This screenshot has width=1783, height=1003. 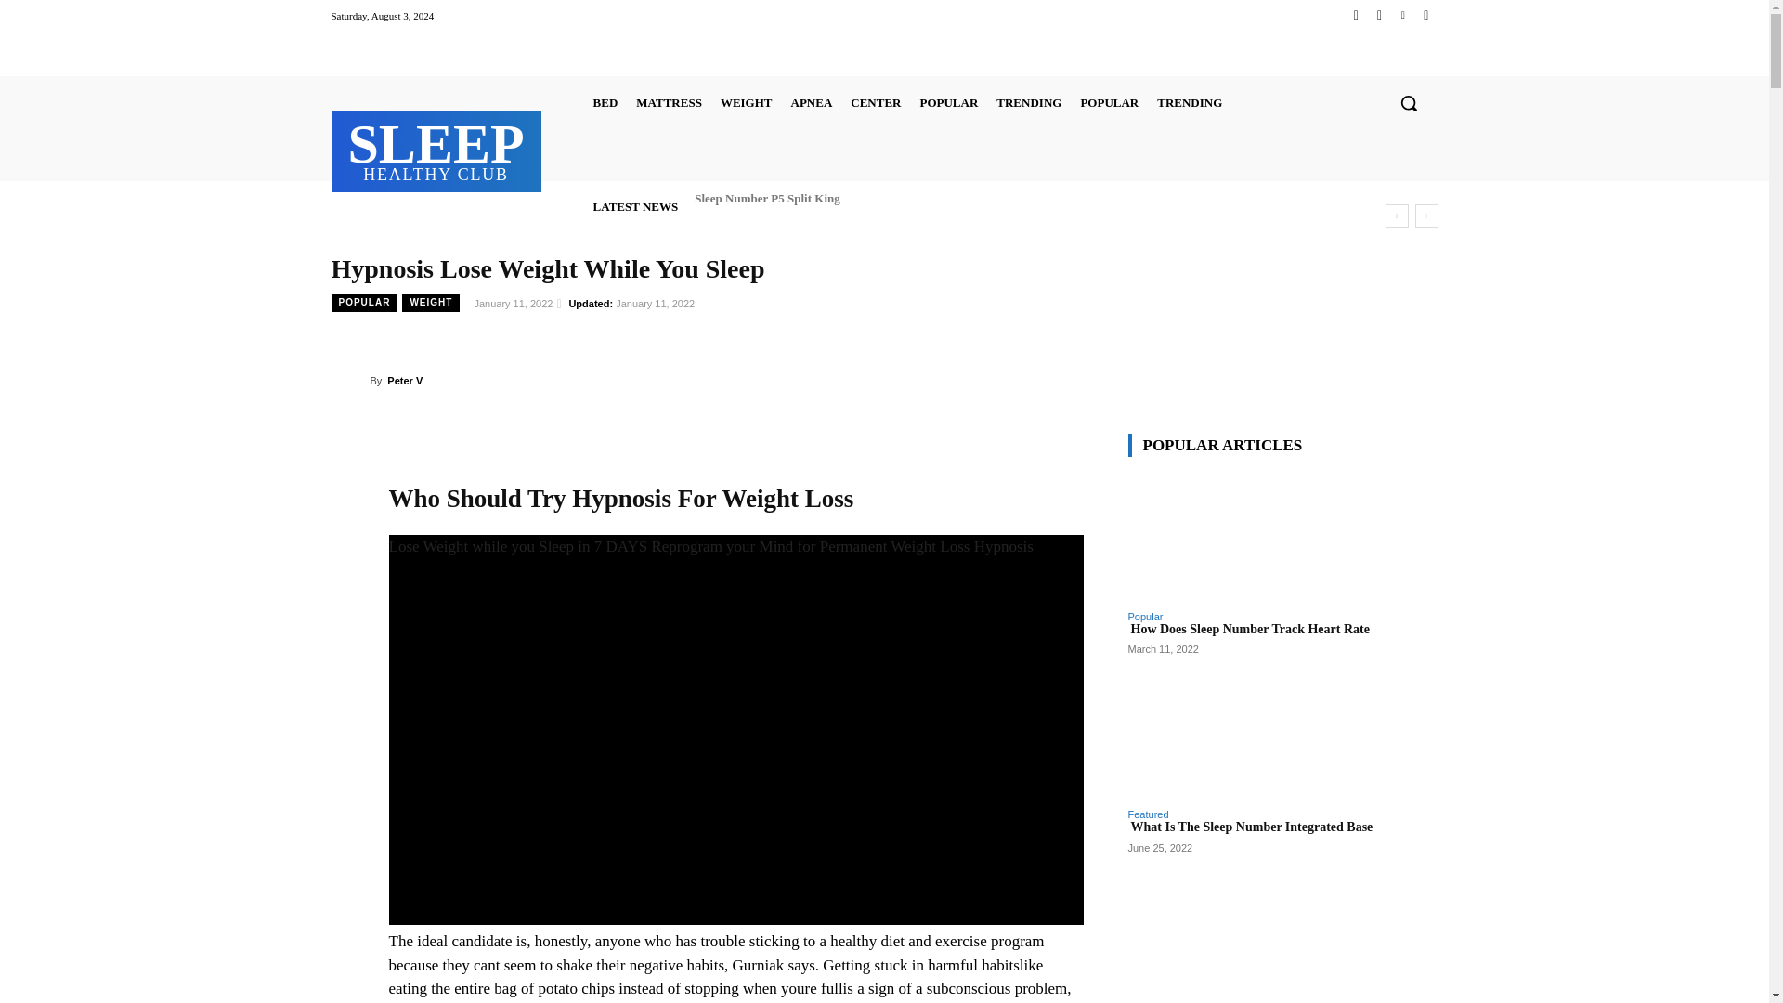 I want to click on MATTRESS, so click(x=436, y=149).